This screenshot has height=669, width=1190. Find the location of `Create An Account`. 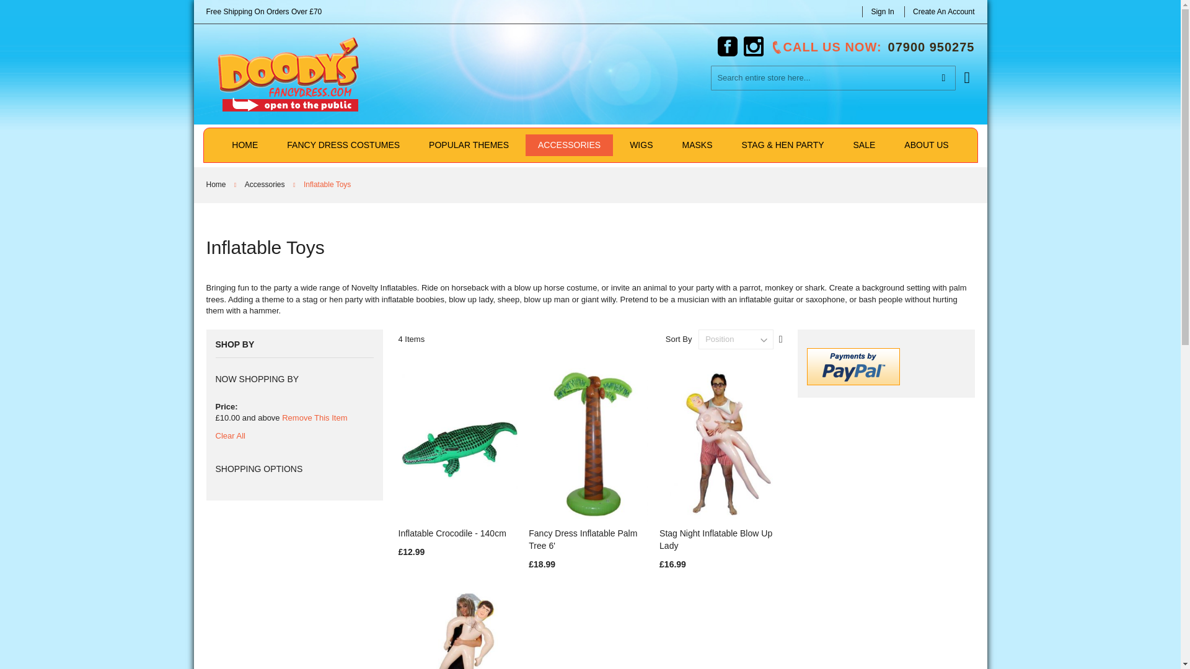

Create An Account is located at coordinates (943, 11).